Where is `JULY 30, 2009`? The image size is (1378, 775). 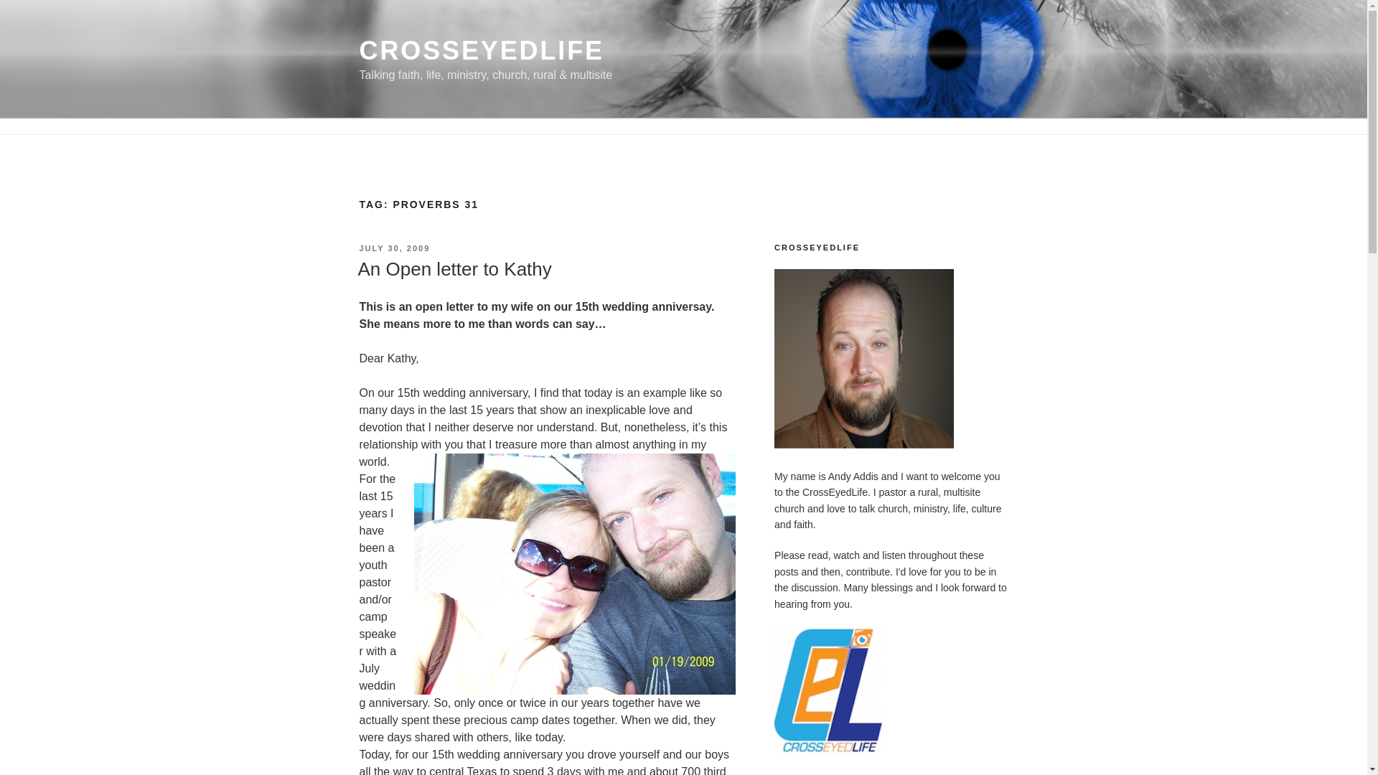 JULY 30, 2009 is located at coordinates (394, 248).